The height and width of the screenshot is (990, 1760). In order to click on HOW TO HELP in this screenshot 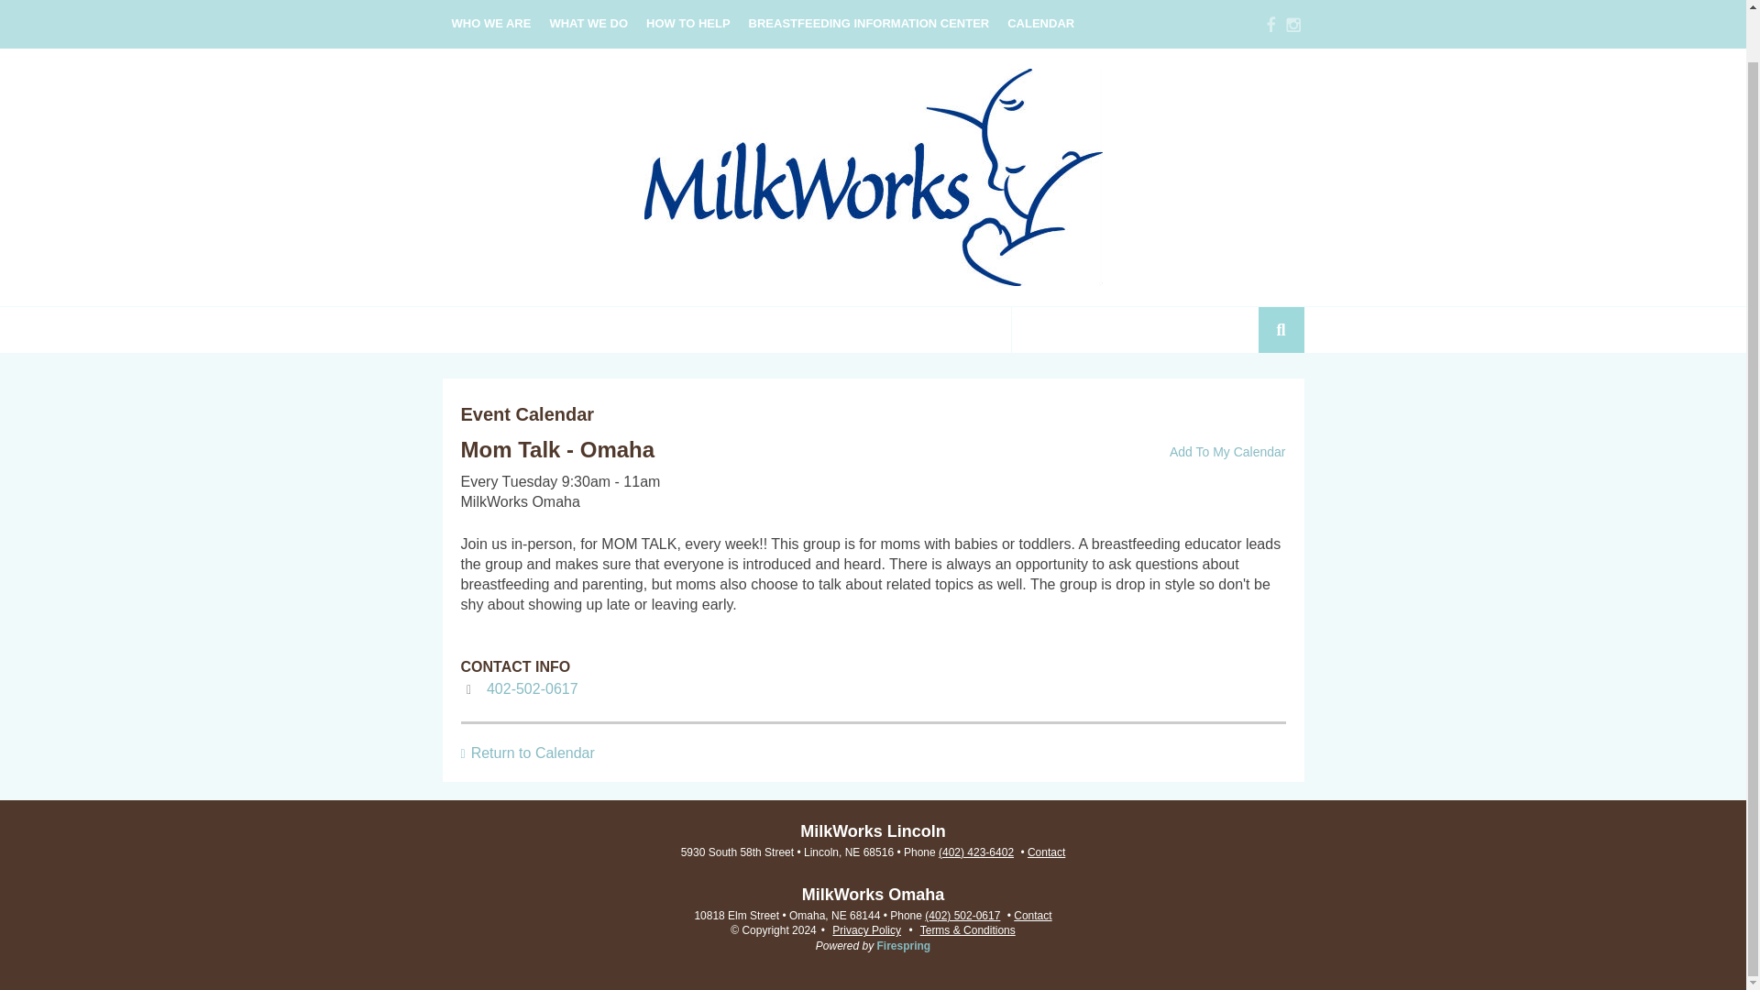, I will do `click(687, 24)`.